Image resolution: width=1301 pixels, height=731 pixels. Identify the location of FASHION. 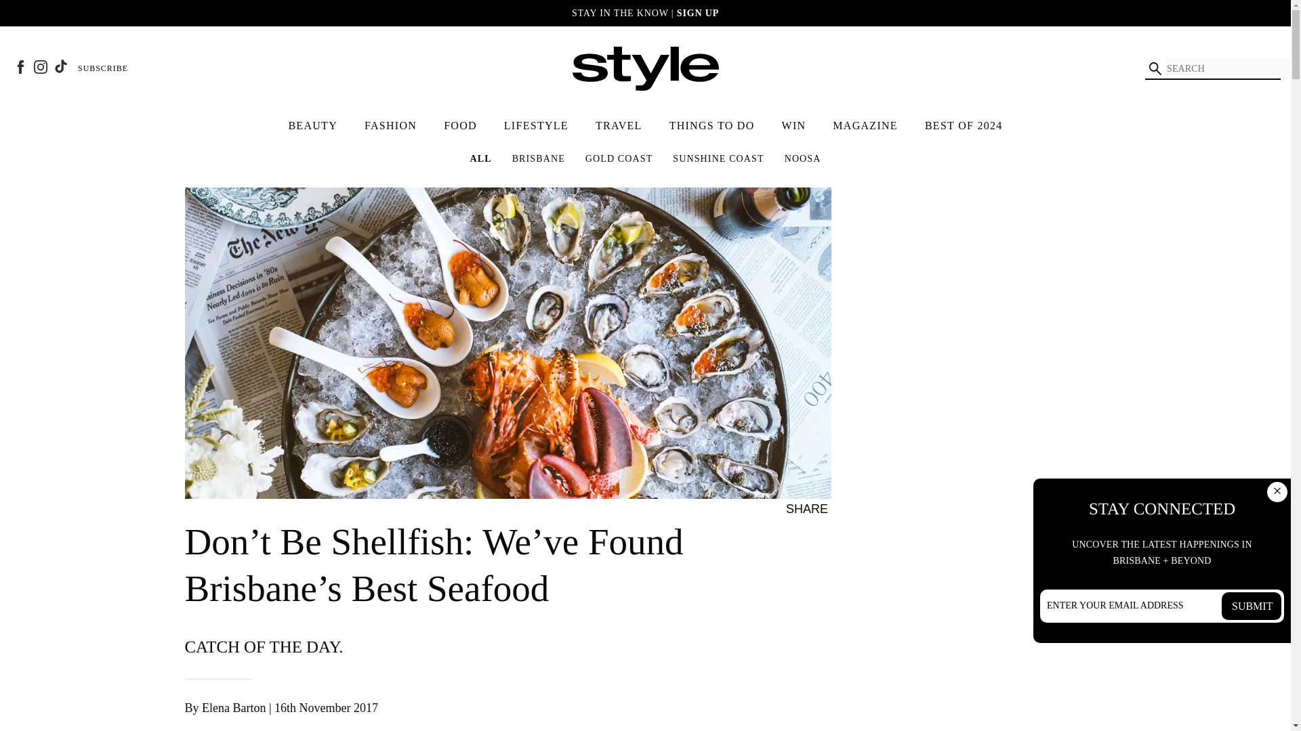
(390, 126).